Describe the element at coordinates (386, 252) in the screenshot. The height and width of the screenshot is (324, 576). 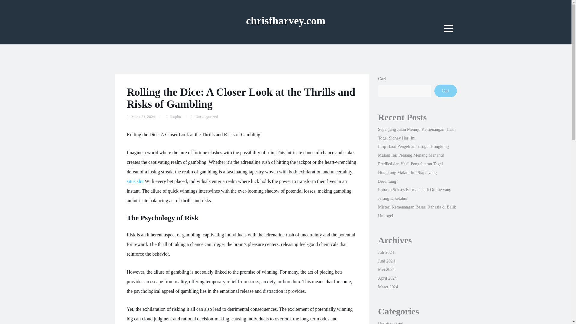
I see `Juli 2024` at that location.